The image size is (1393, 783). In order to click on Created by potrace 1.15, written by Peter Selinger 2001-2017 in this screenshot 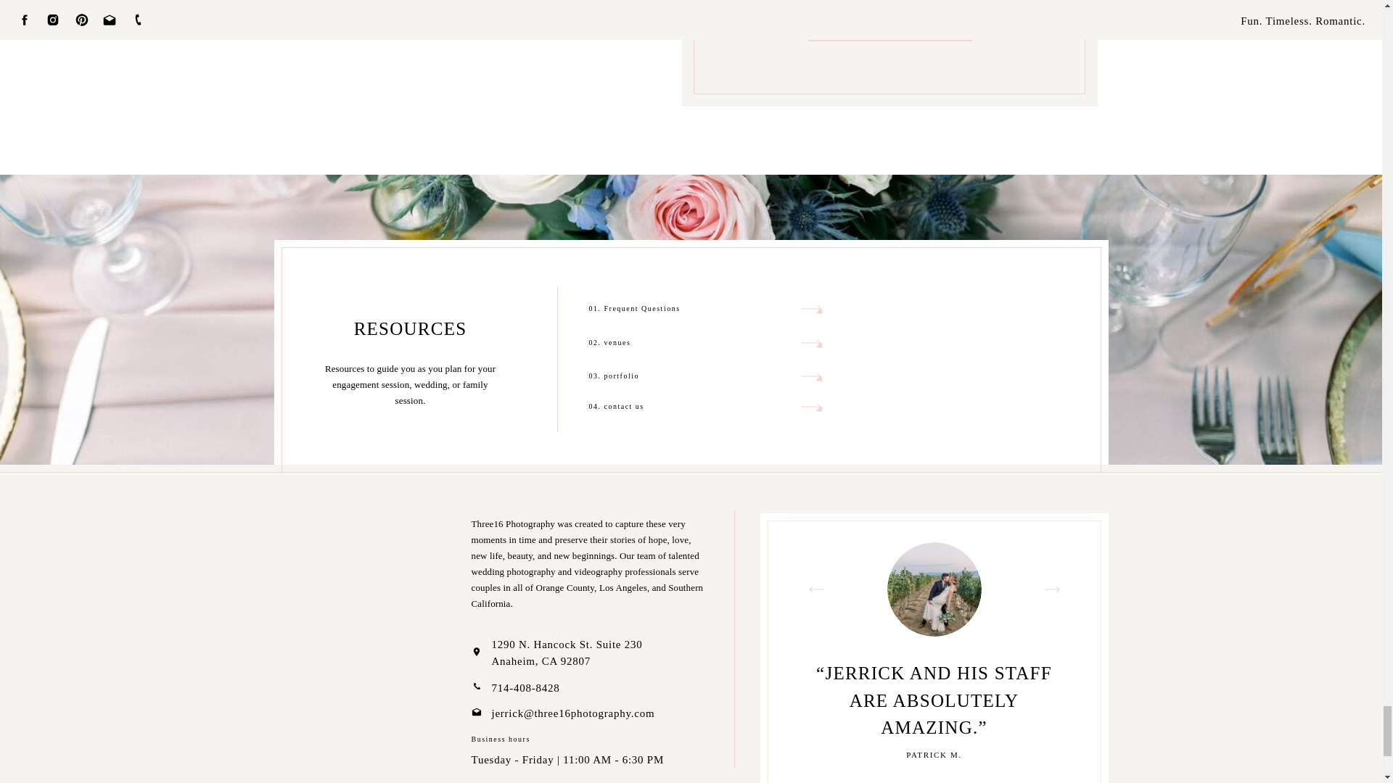, I will do `click(810, 342)`.